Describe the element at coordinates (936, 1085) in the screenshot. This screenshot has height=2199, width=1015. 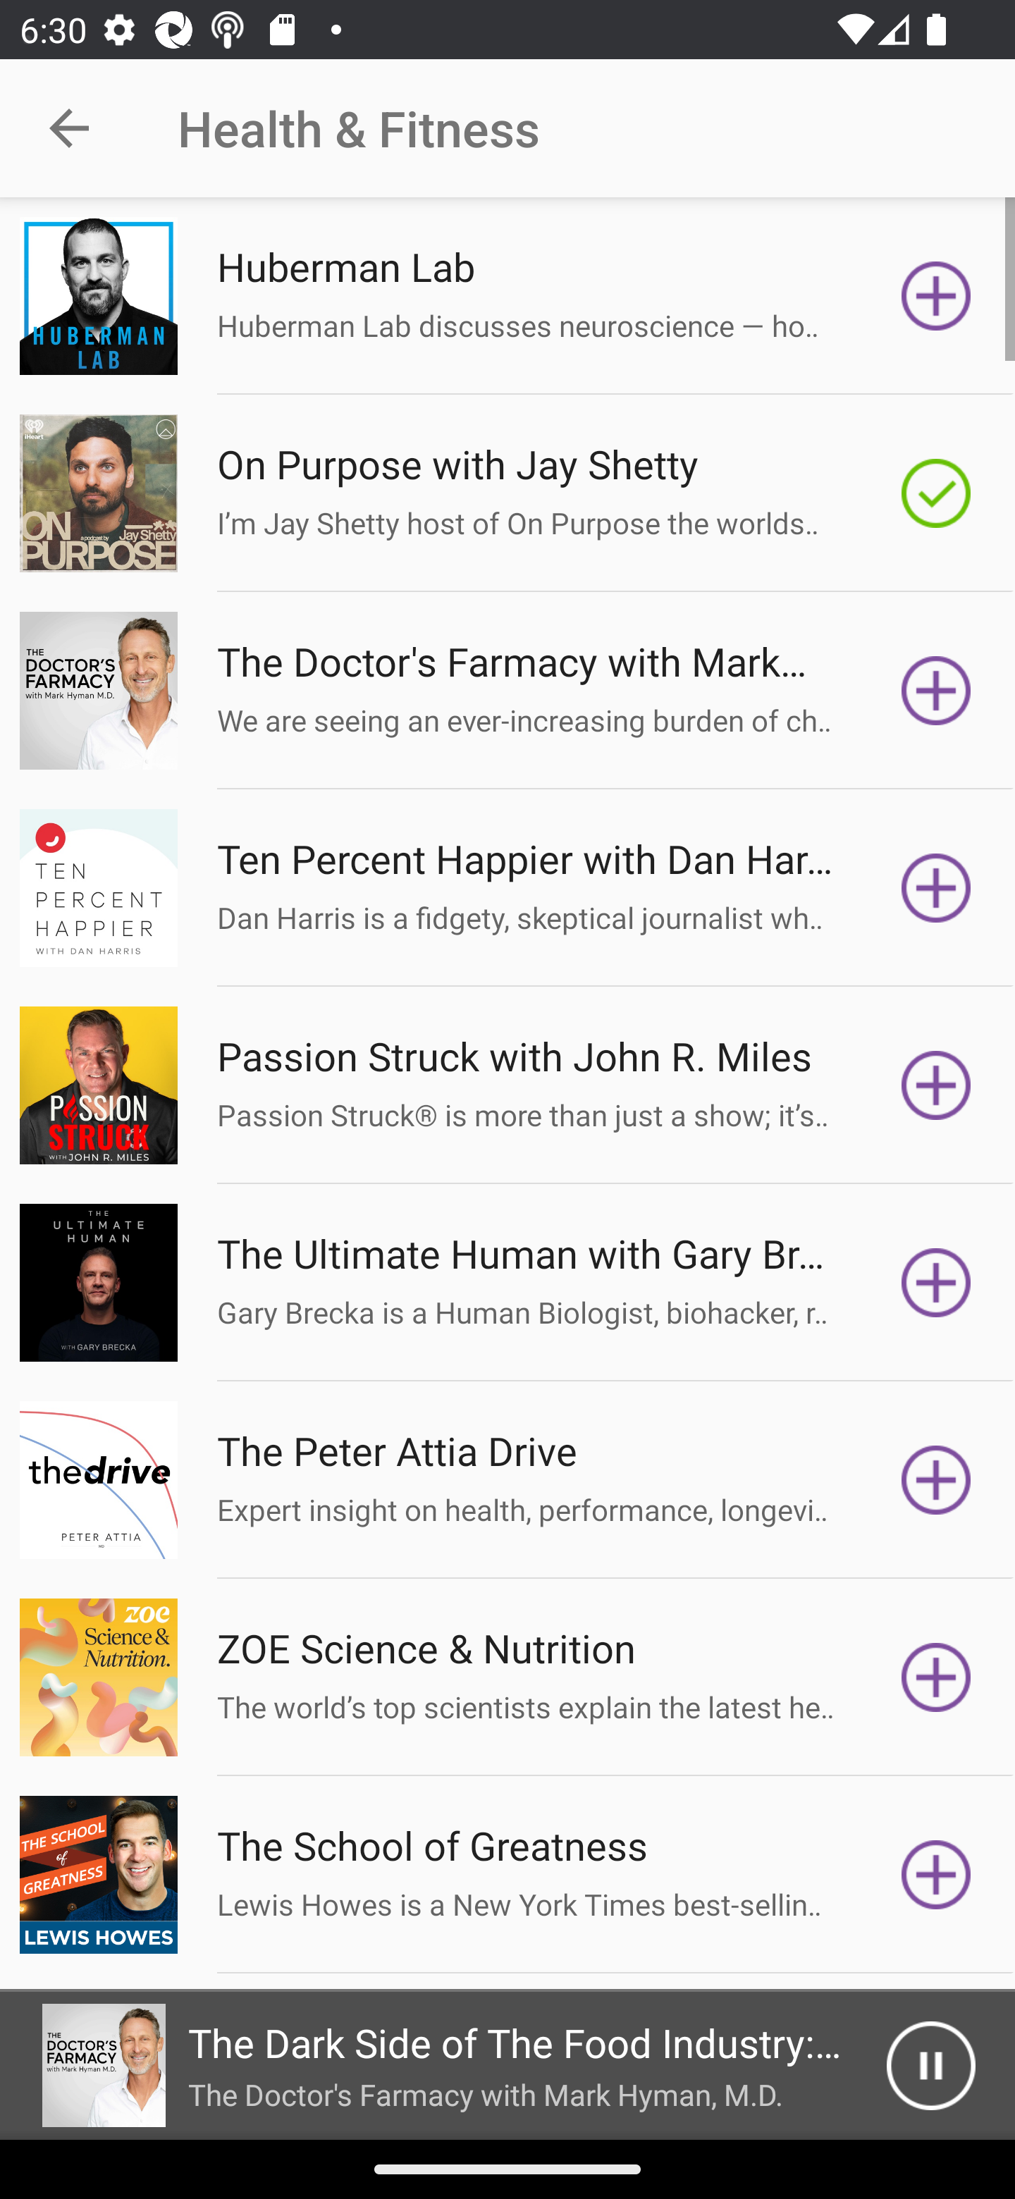
I see `Subscribe` at that location.